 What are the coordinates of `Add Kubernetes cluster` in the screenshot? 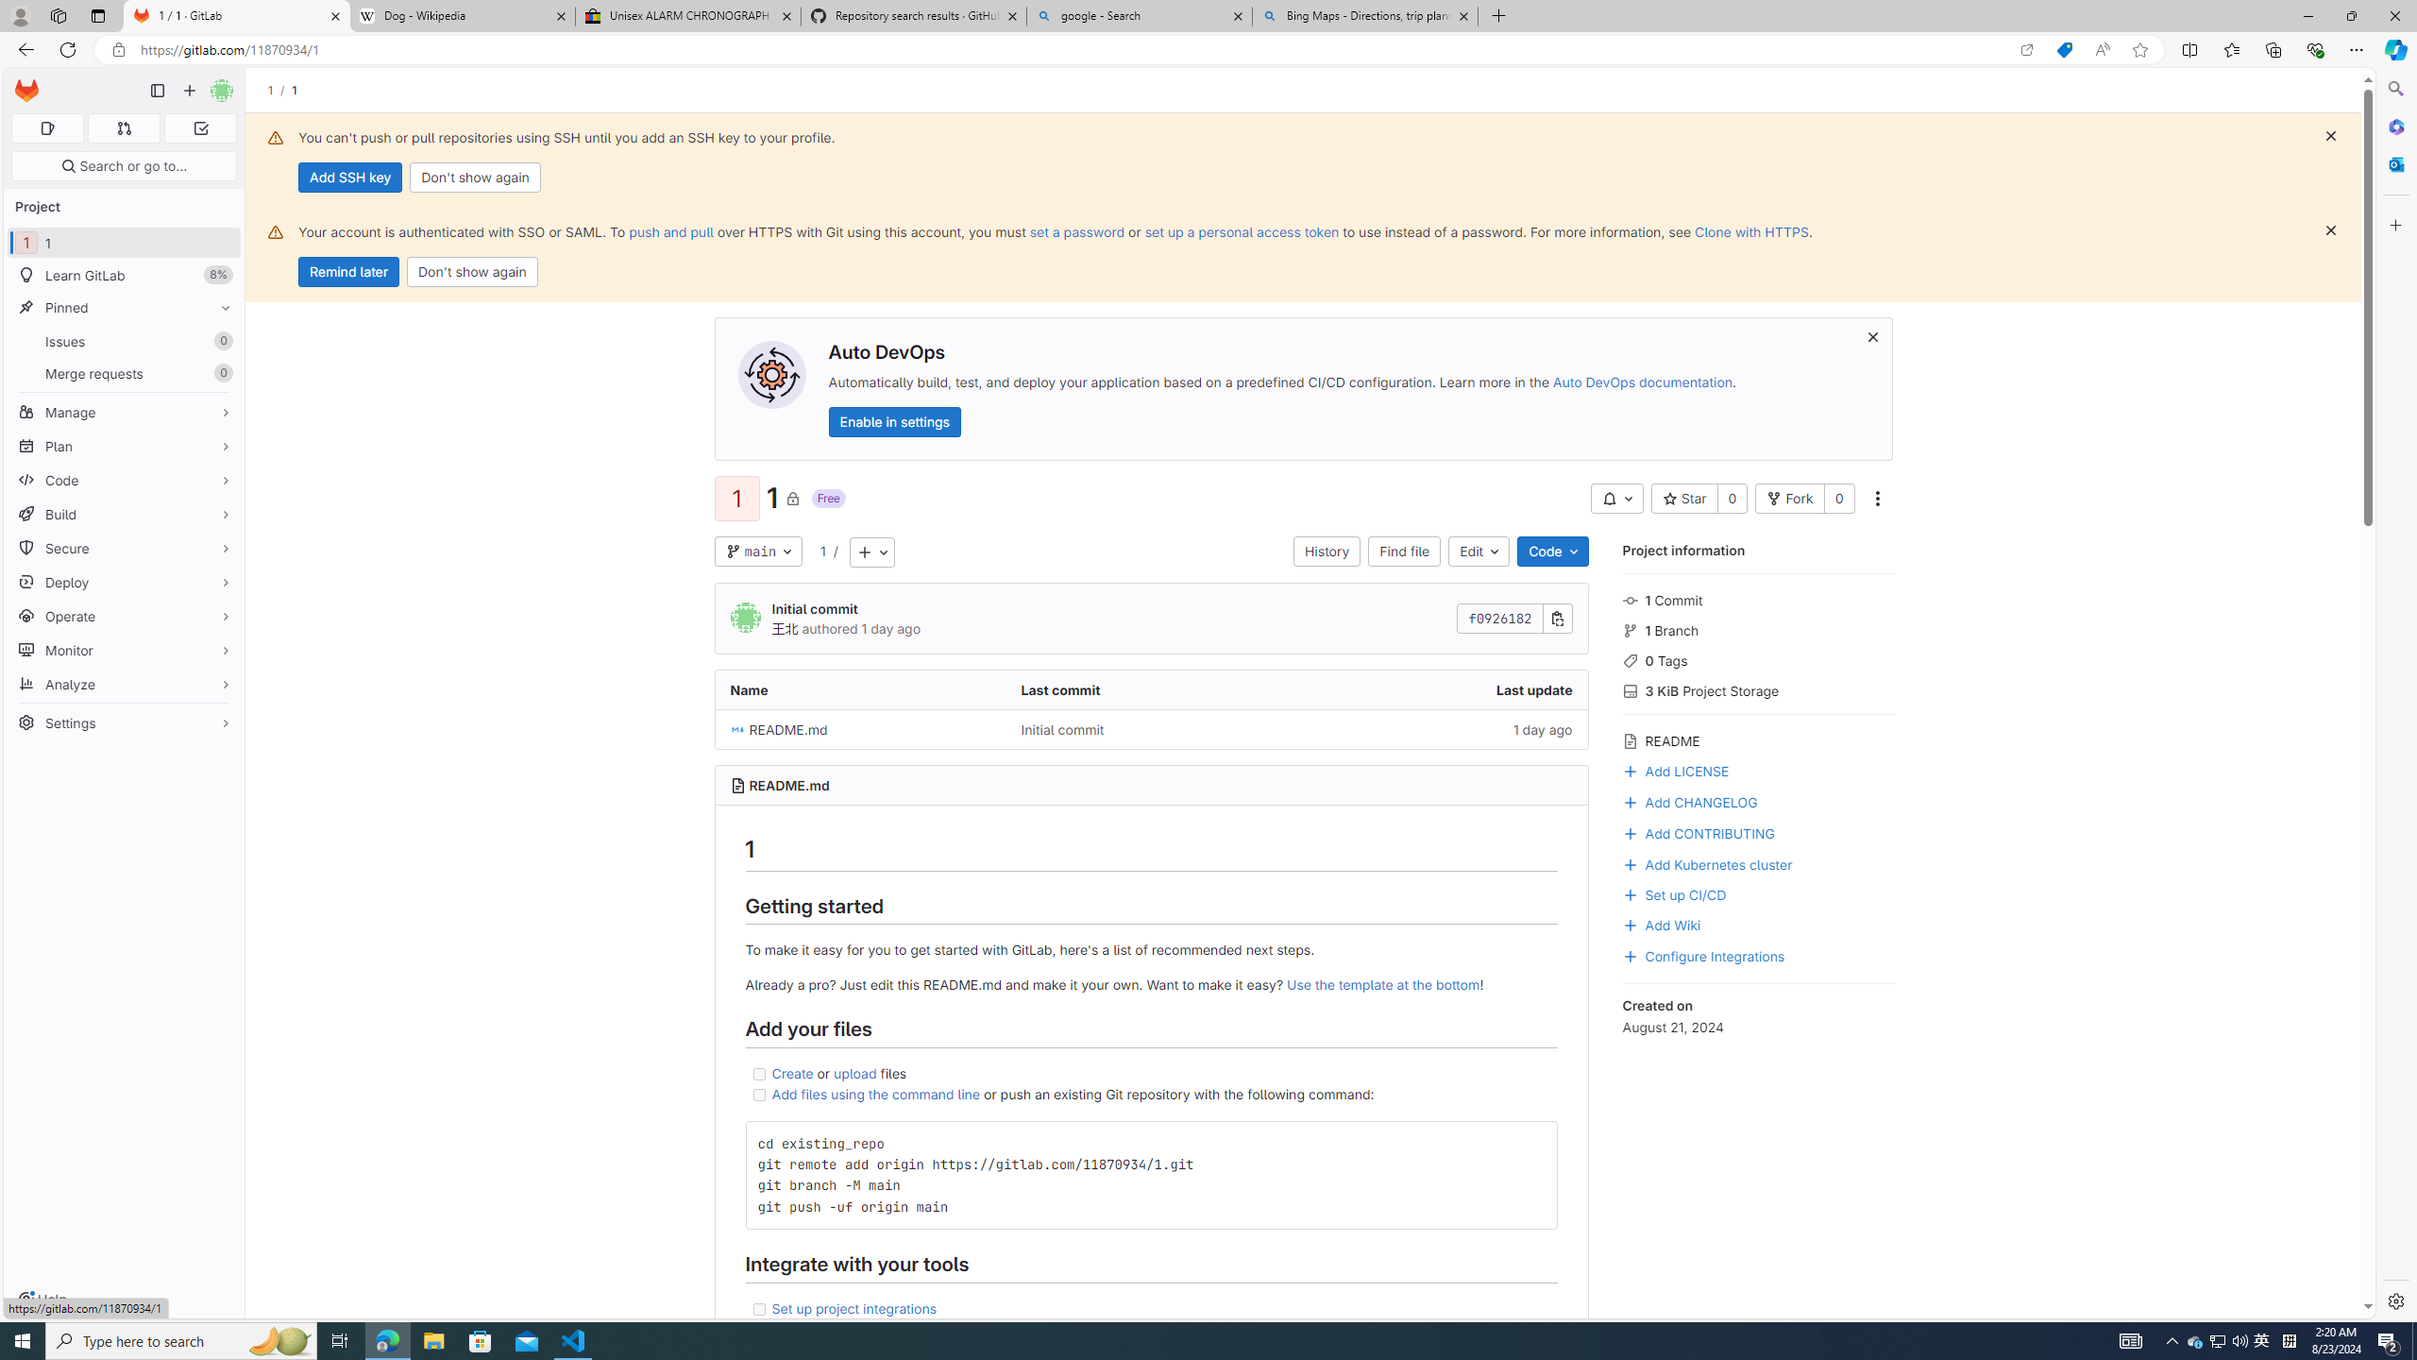 It's located at (1707, 863).